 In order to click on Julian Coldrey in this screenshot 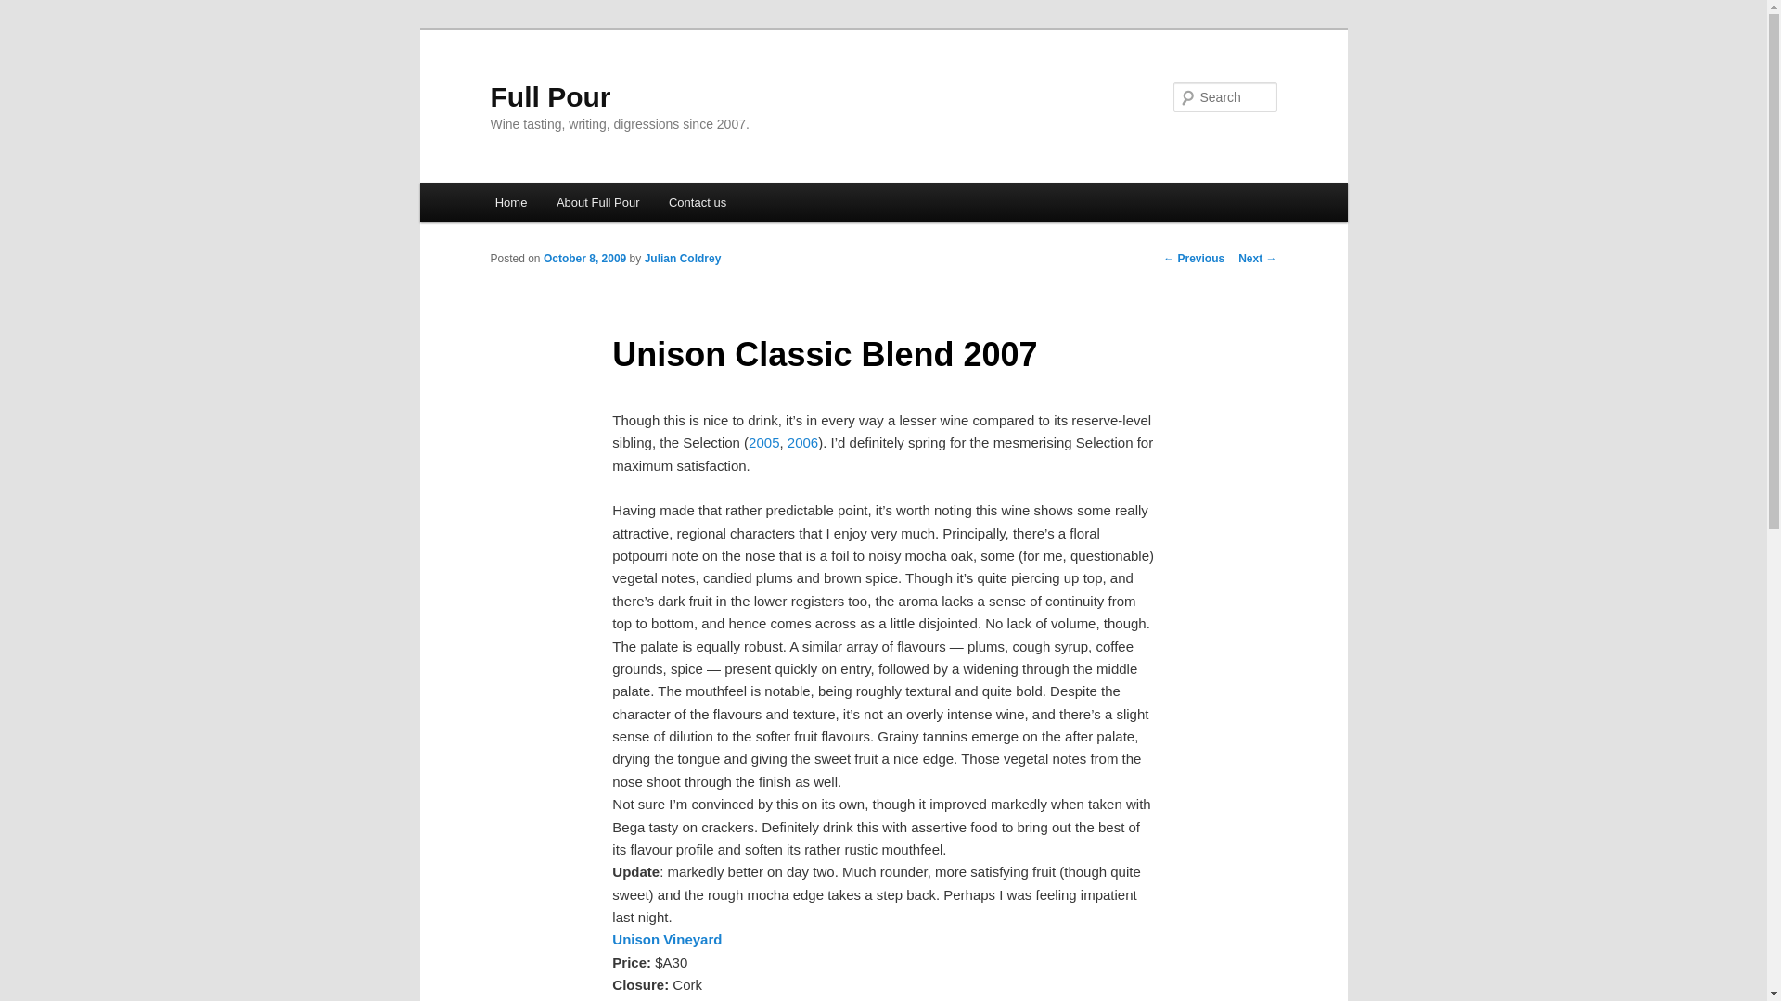, I will do `click(683, 259)`.